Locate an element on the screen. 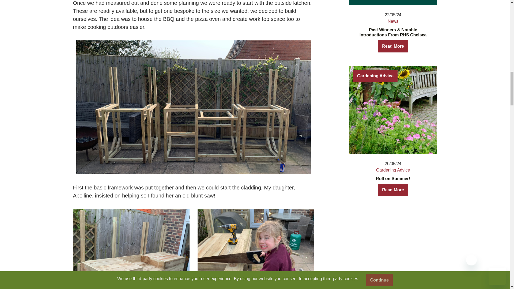  Cladding the framework is located at coordinates (131, 249).